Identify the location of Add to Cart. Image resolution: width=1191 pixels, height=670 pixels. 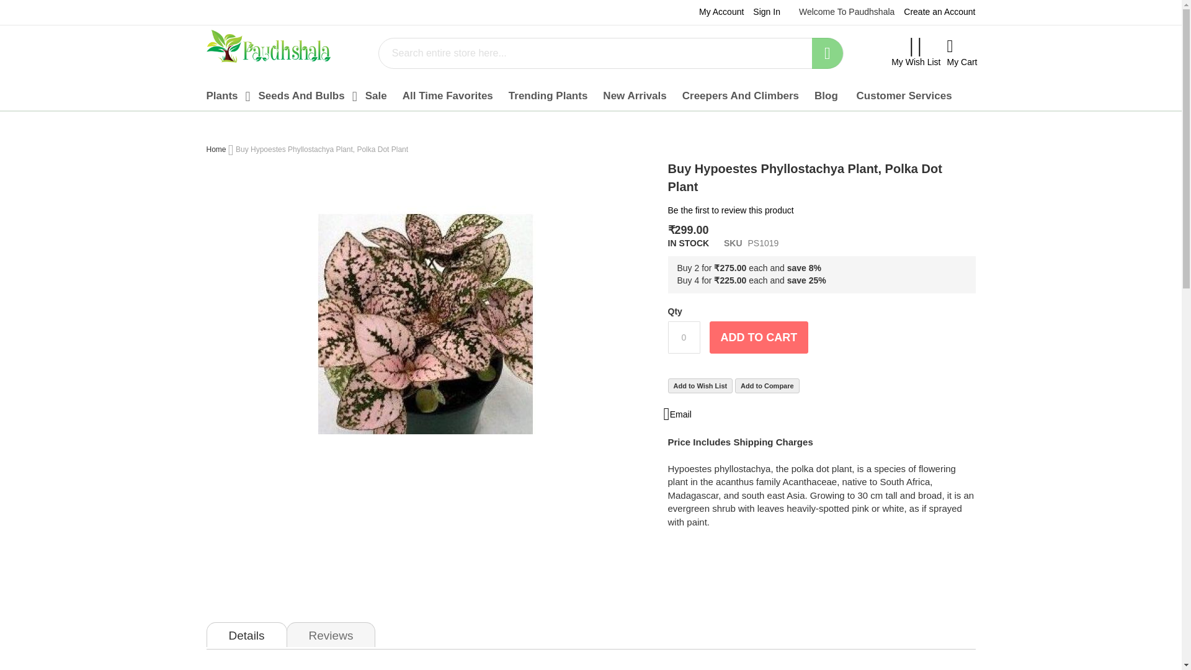
(759, 337).